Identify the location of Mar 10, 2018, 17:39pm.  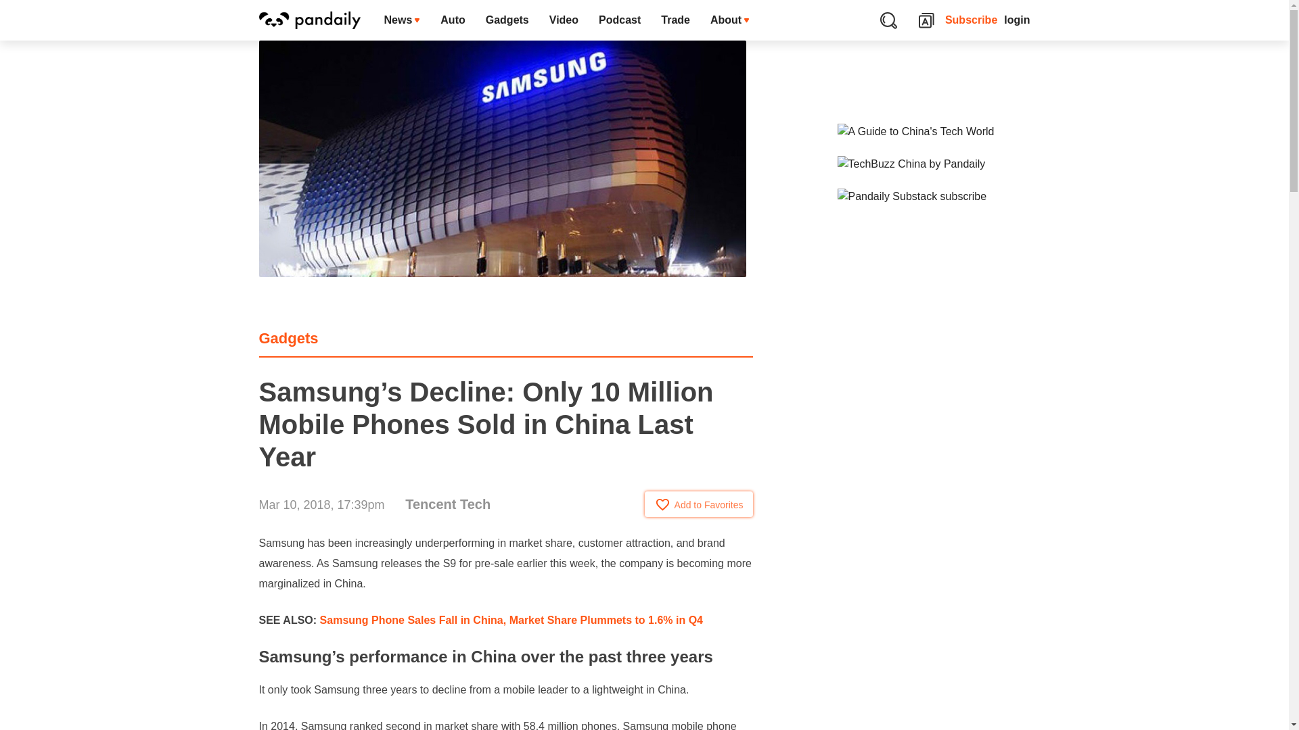
(321, 504).